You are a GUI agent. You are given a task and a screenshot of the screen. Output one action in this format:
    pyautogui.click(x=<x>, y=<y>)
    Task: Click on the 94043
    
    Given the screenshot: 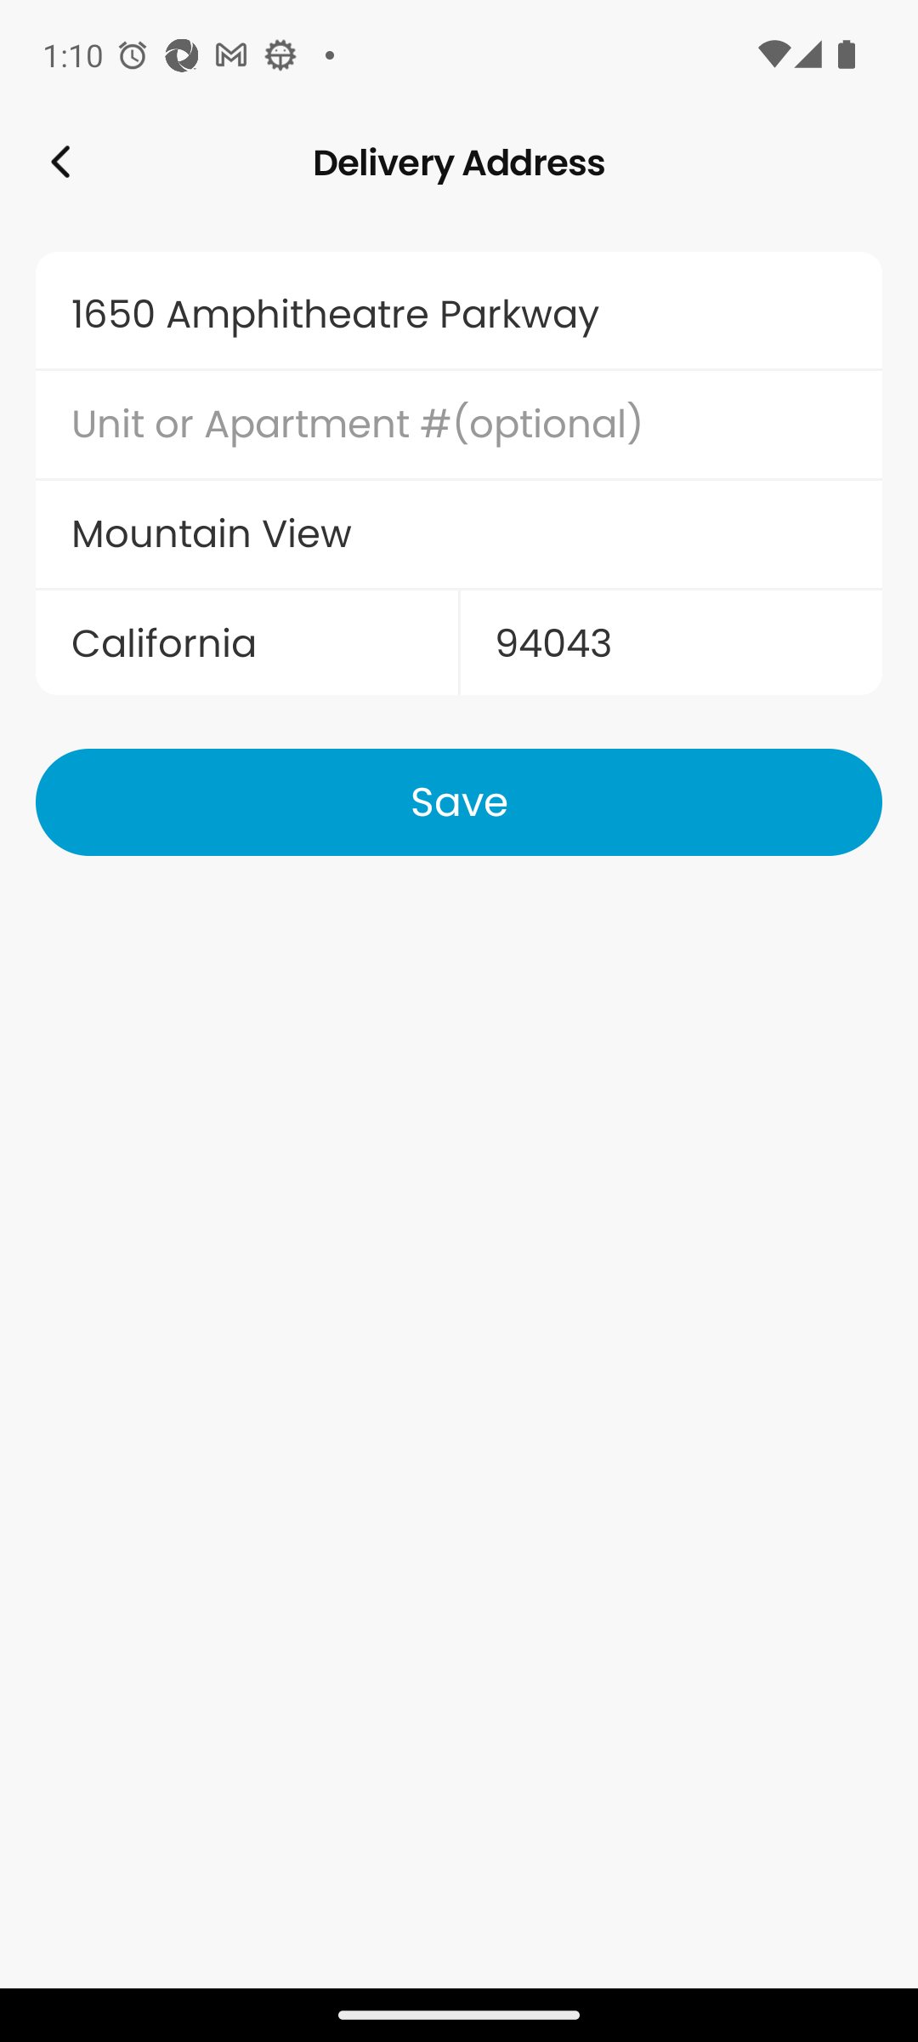 What is the action you would take?
    pyautogui.click(x=670, y=643)
    